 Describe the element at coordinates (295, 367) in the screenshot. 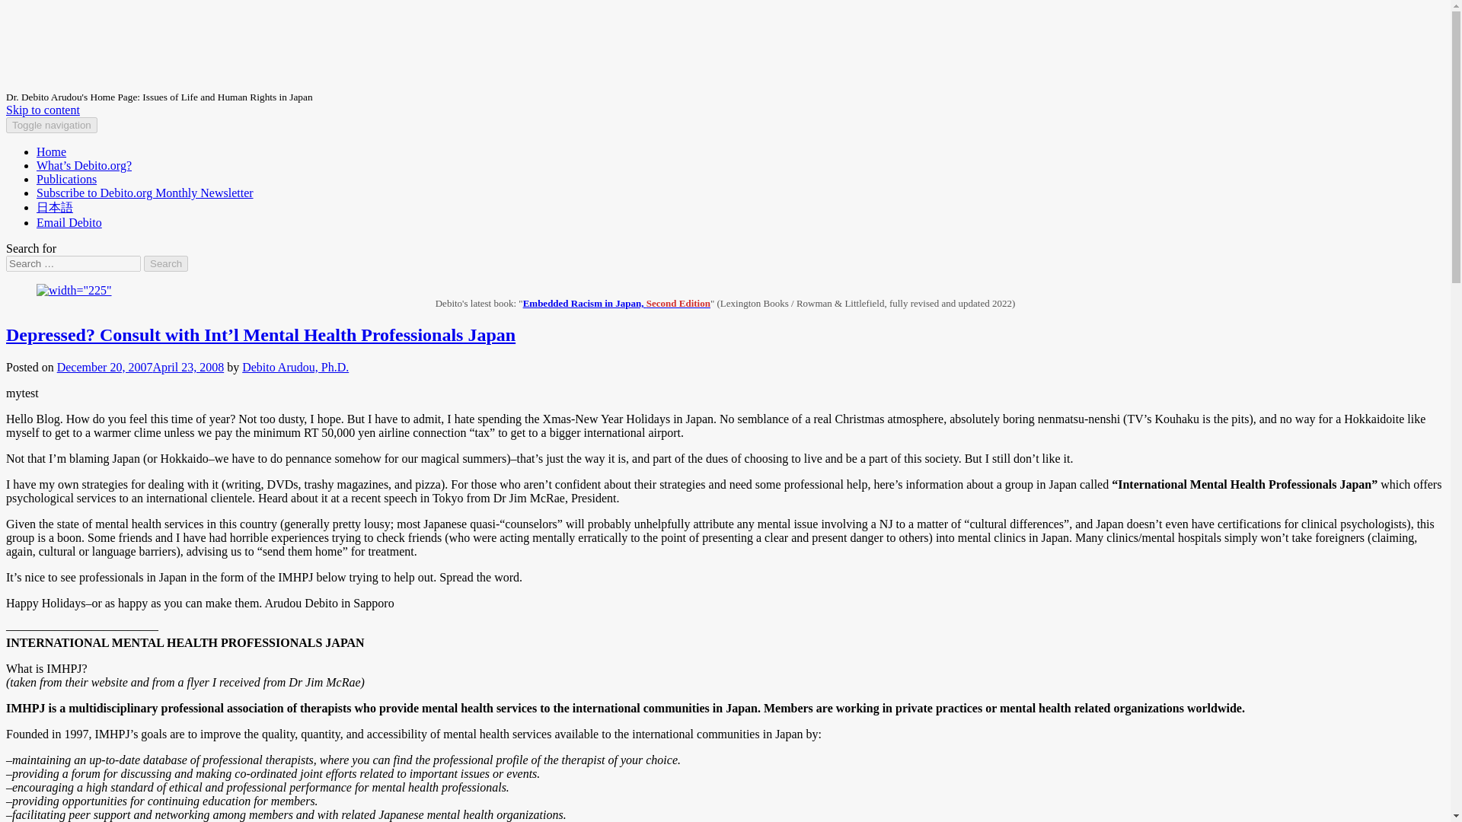

I see `View all posts by Debito Arudou, Ph.D.` at that location.